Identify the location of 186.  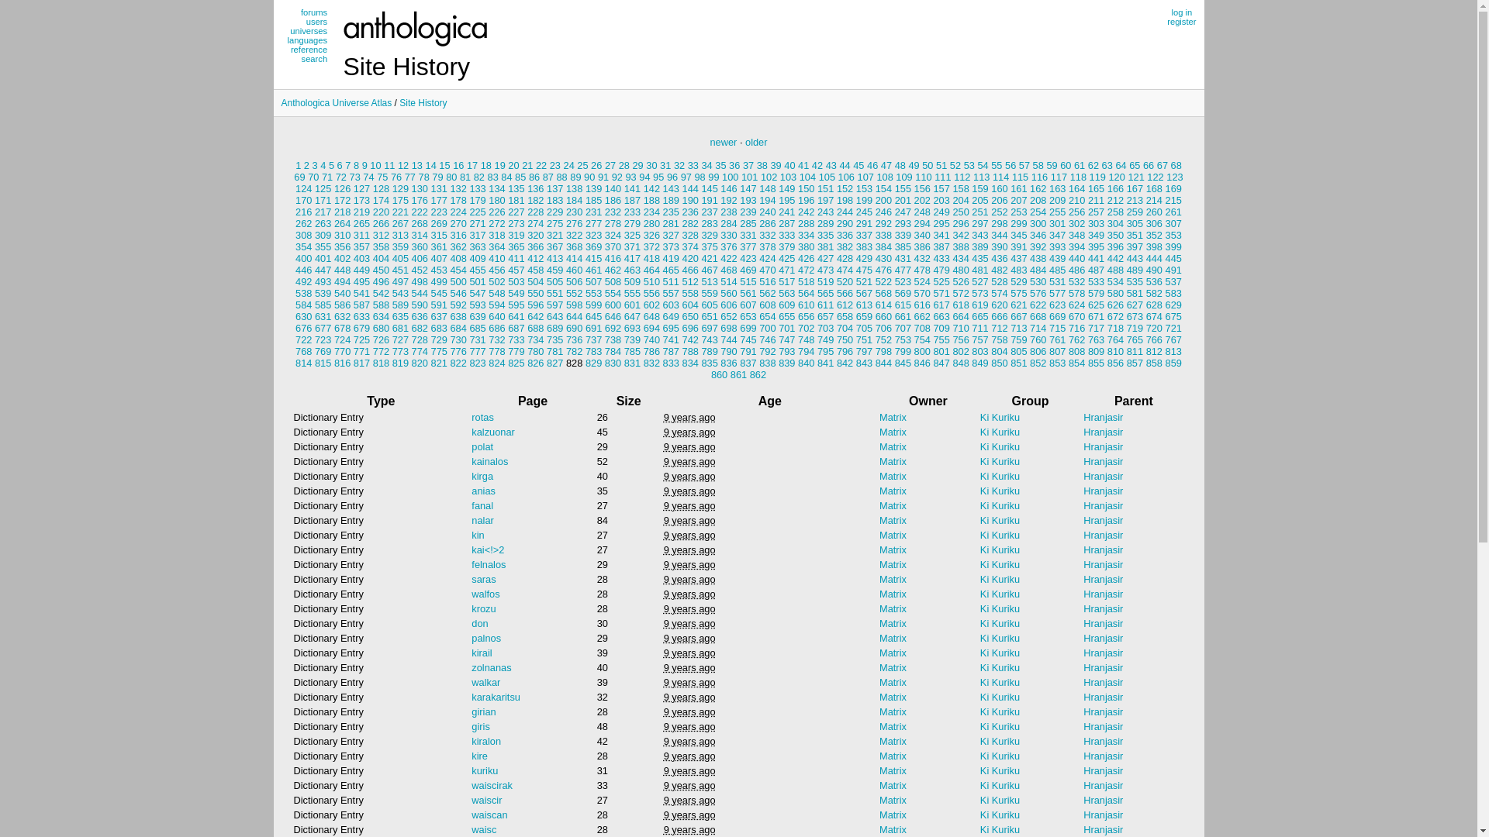
(613, 200).